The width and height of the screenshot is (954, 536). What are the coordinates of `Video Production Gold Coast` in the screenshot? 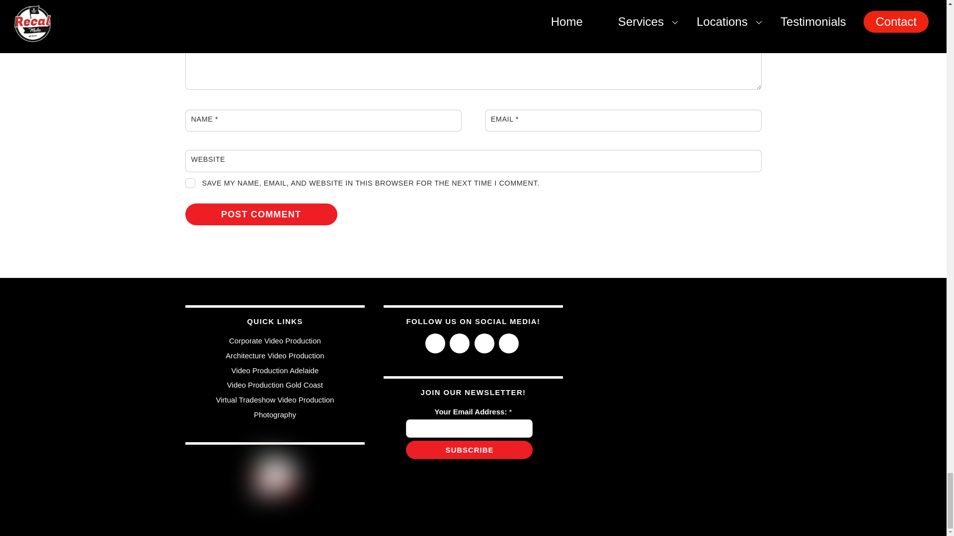 It's located at (275, 385).